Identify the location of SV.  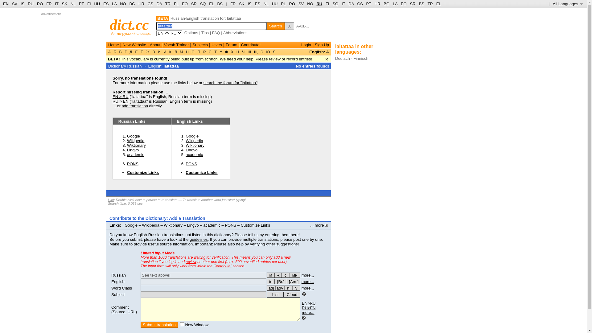
(301, 4).